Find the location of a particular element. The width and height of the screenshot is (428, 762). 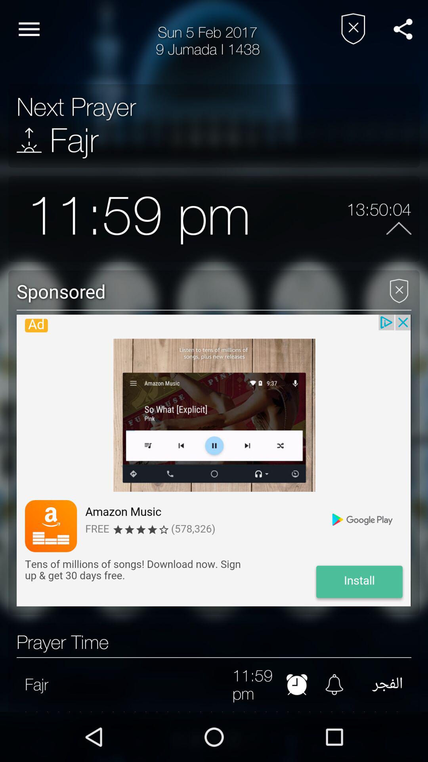

tap the icon to the left of fajr icon is located at coordinates (29, 140).